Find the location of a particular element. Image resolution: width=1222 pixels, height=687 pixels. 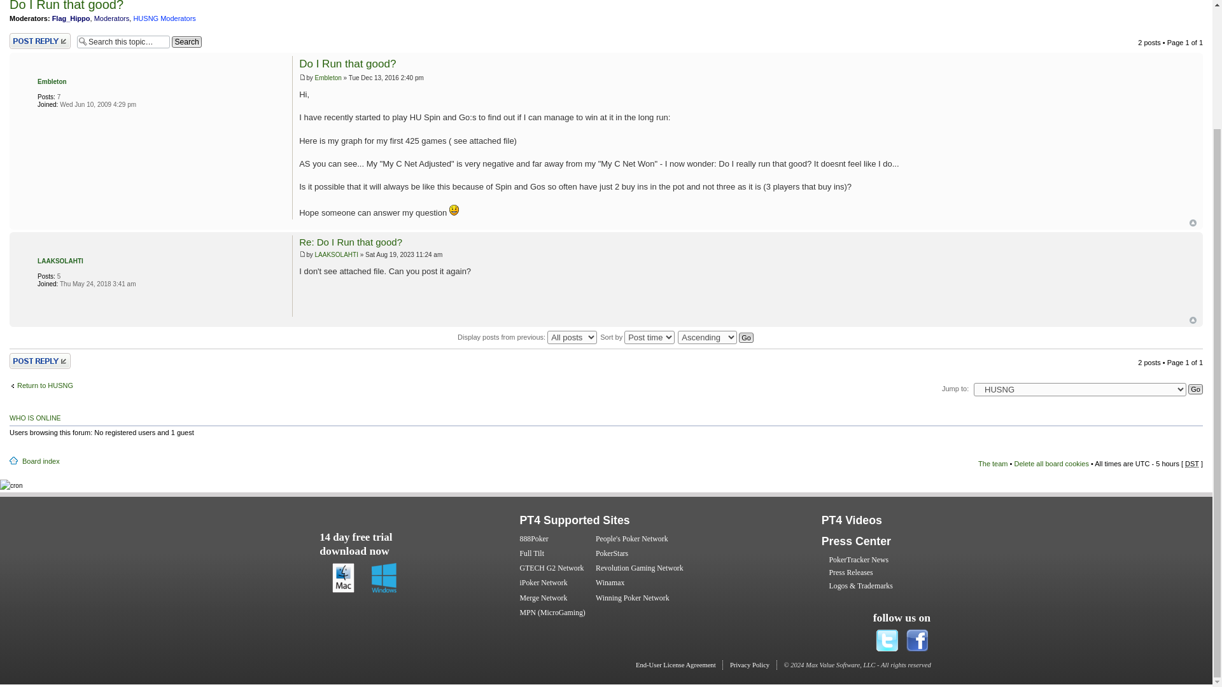

Post a reply is located at coordinates (40, 361).